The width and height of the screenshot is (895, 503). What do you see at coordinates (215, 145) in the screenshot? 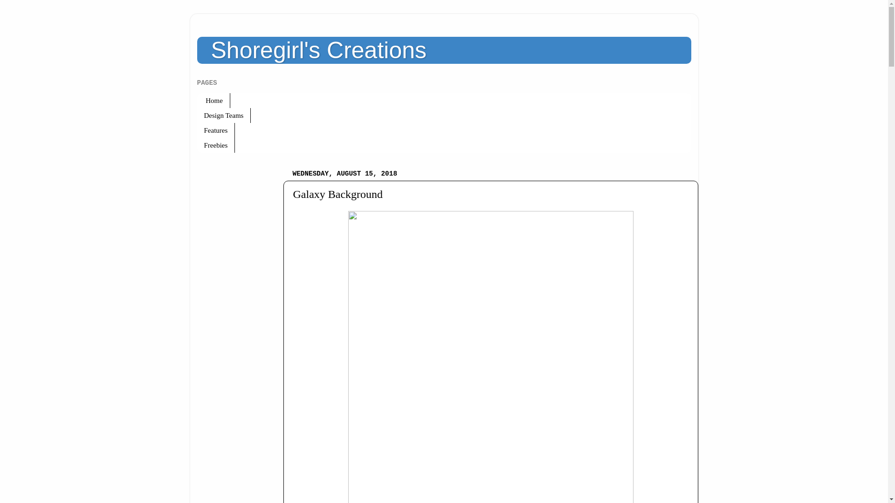
I see `Freebies` at bounding box center [215, 145].